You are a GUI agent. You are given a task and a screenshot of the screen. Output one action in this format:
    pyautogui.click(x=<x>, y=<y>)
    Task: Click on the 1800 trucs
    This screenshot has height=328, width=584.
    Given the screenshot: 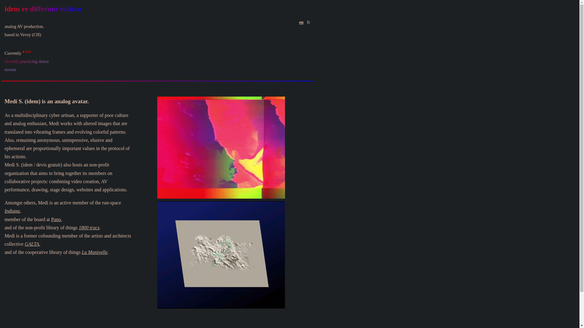 What is the action you would take?
    pyautogui.click(x=89, y=227)
    